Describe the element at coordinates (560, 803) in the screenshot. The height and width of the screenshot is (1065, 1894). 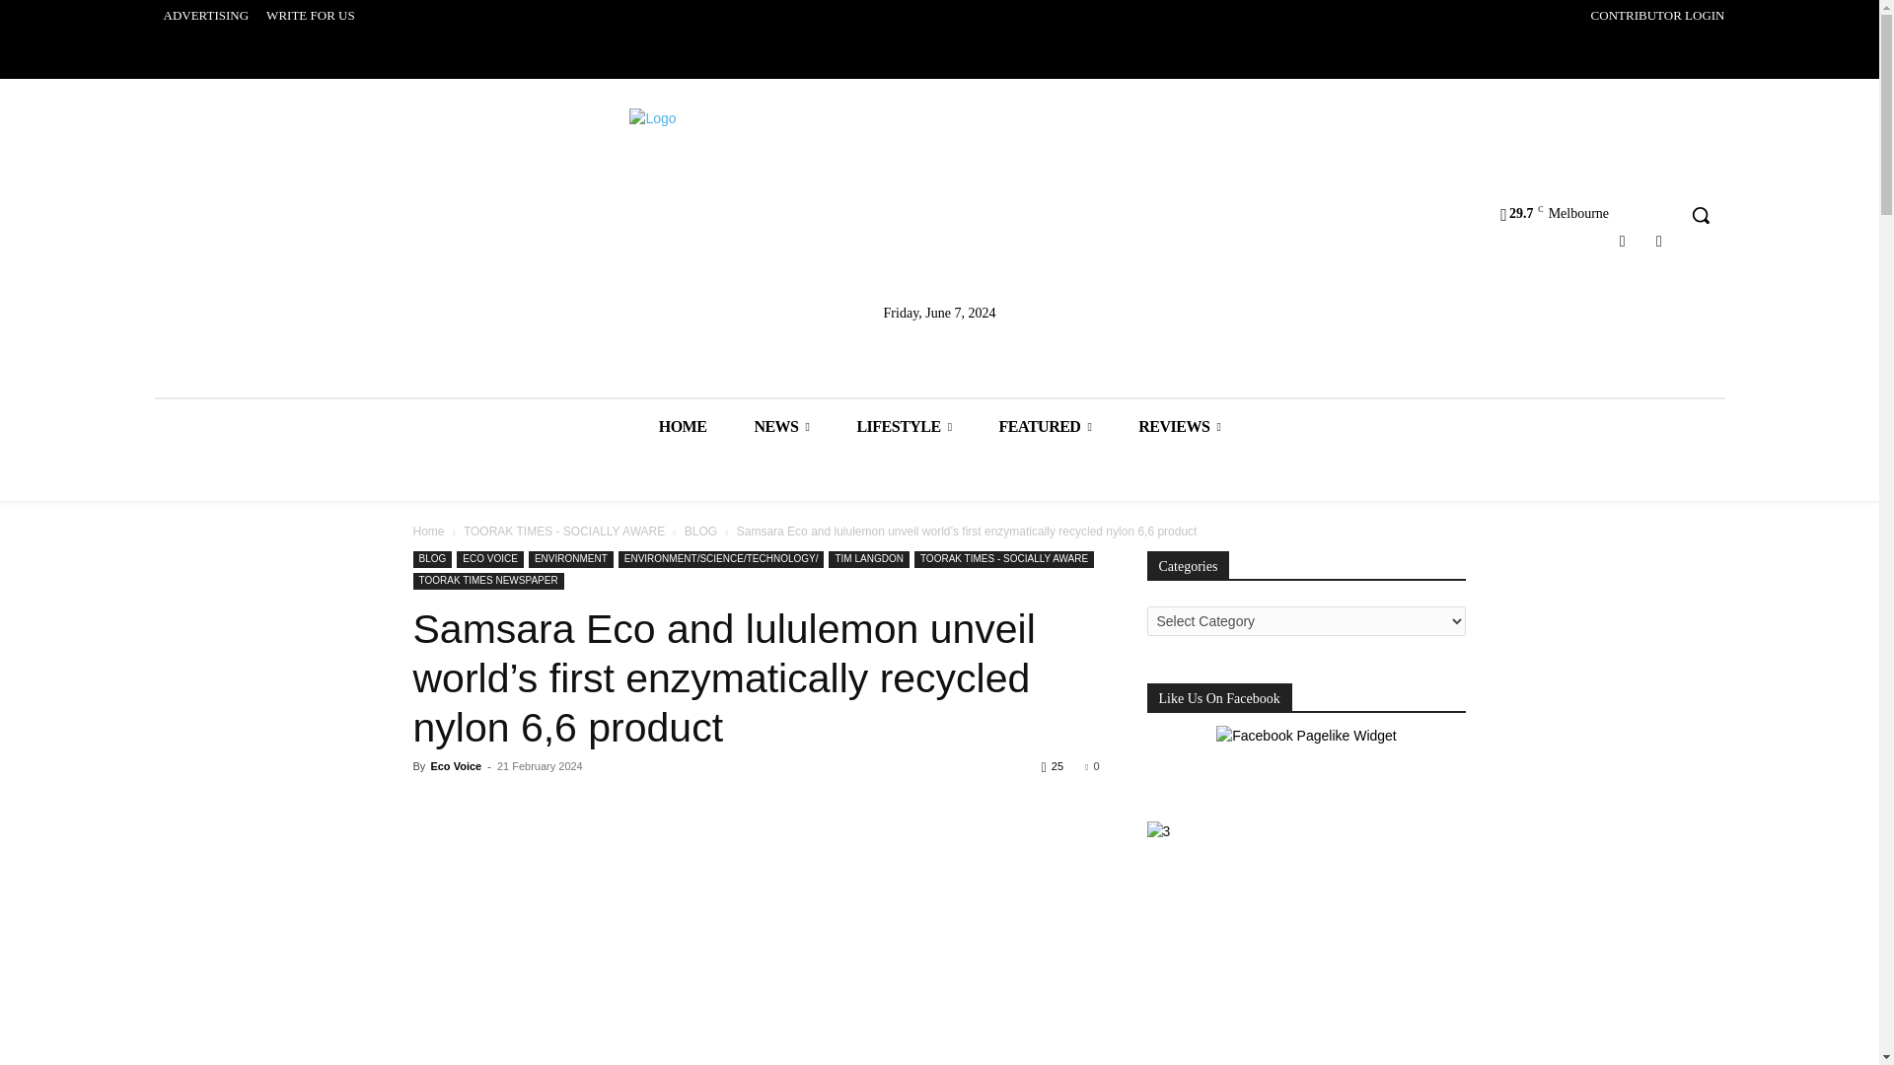
I see `topFacebookLike` at that location.